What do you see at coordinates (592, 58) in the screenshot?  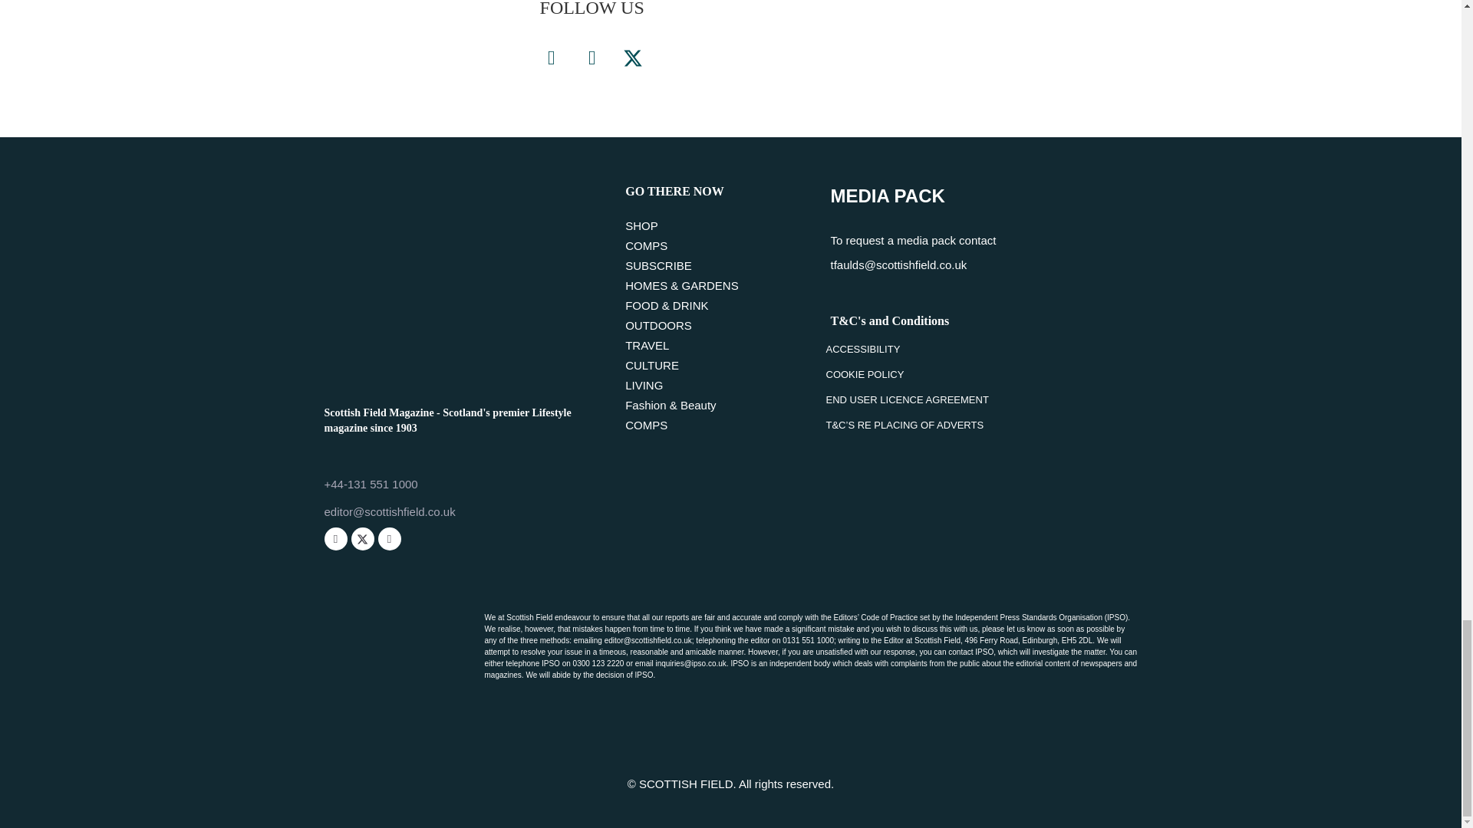 I see `Instagram` at bounding box center [592, 58].